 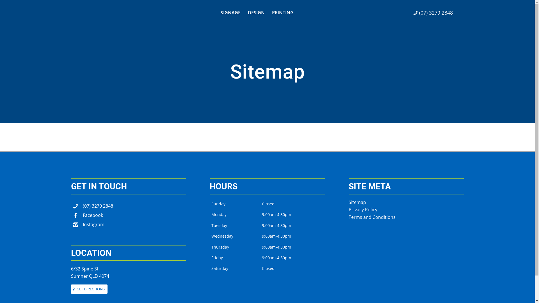 I want to click on Privacy Policy, so click(x=363, y=210).